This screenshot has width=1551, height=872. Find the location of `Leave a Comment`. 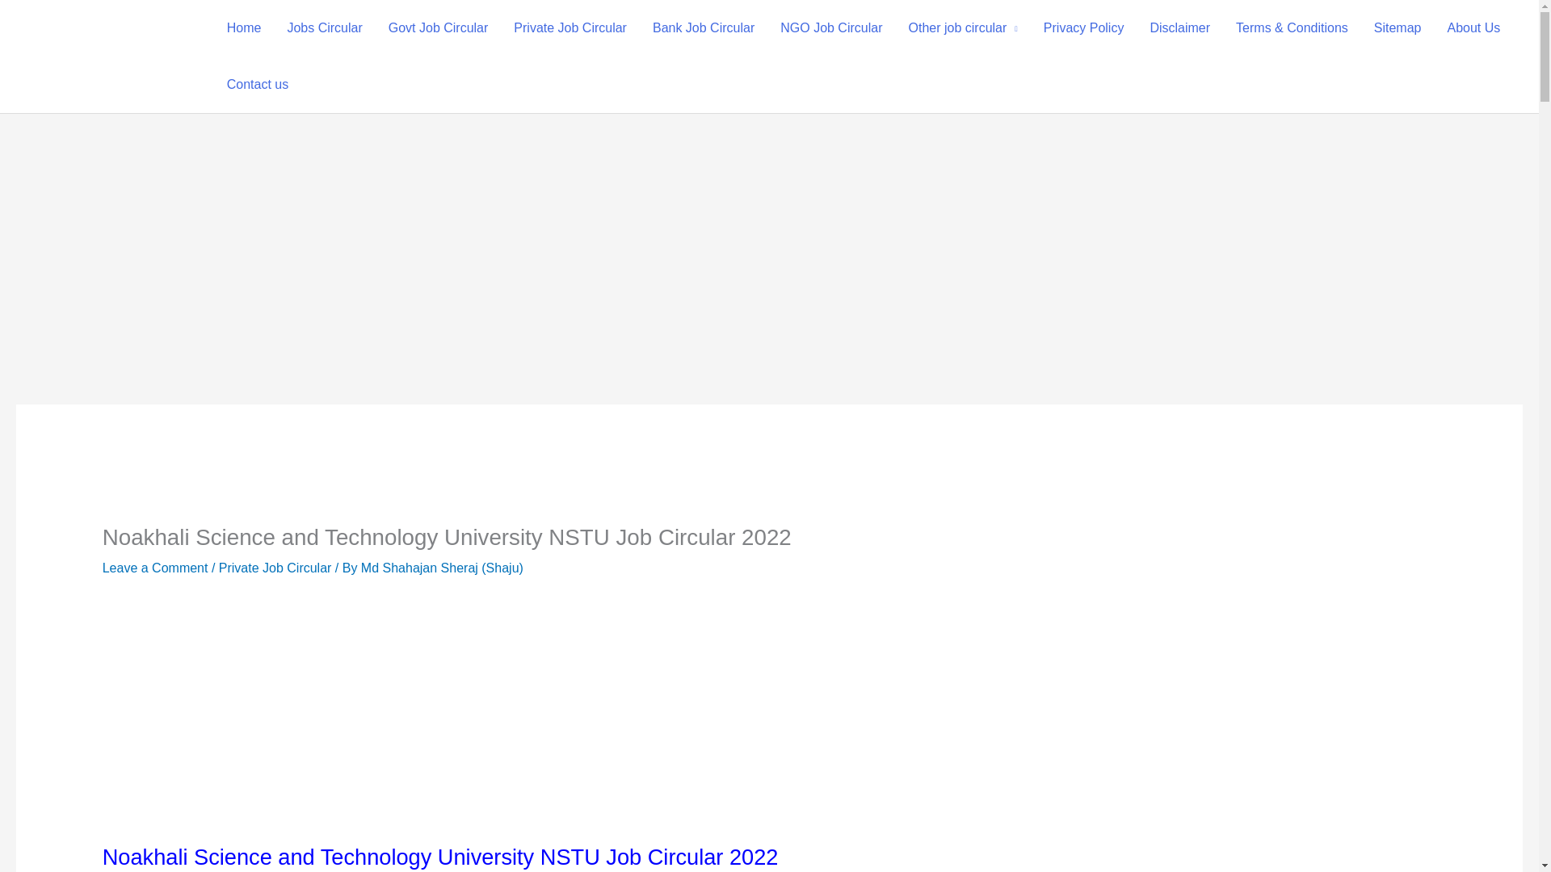

Leave a Comment is located at coordinates (155, 568).